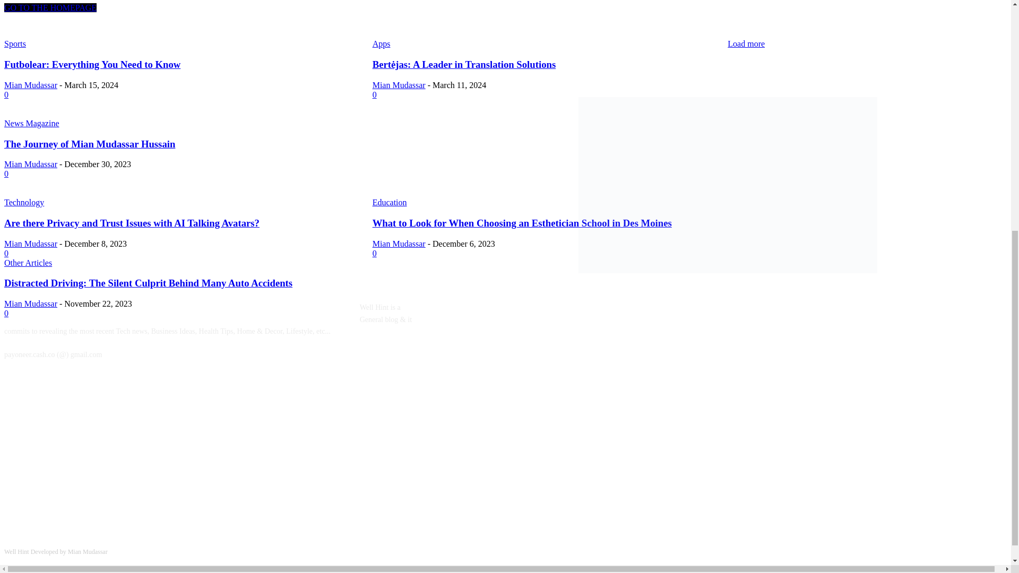 The width and height of the screenshot is (1019, 573). What do you see at coordinates (31, 123) in the screenshot?
I see `News Magazine` at bounding box center [31, 123].